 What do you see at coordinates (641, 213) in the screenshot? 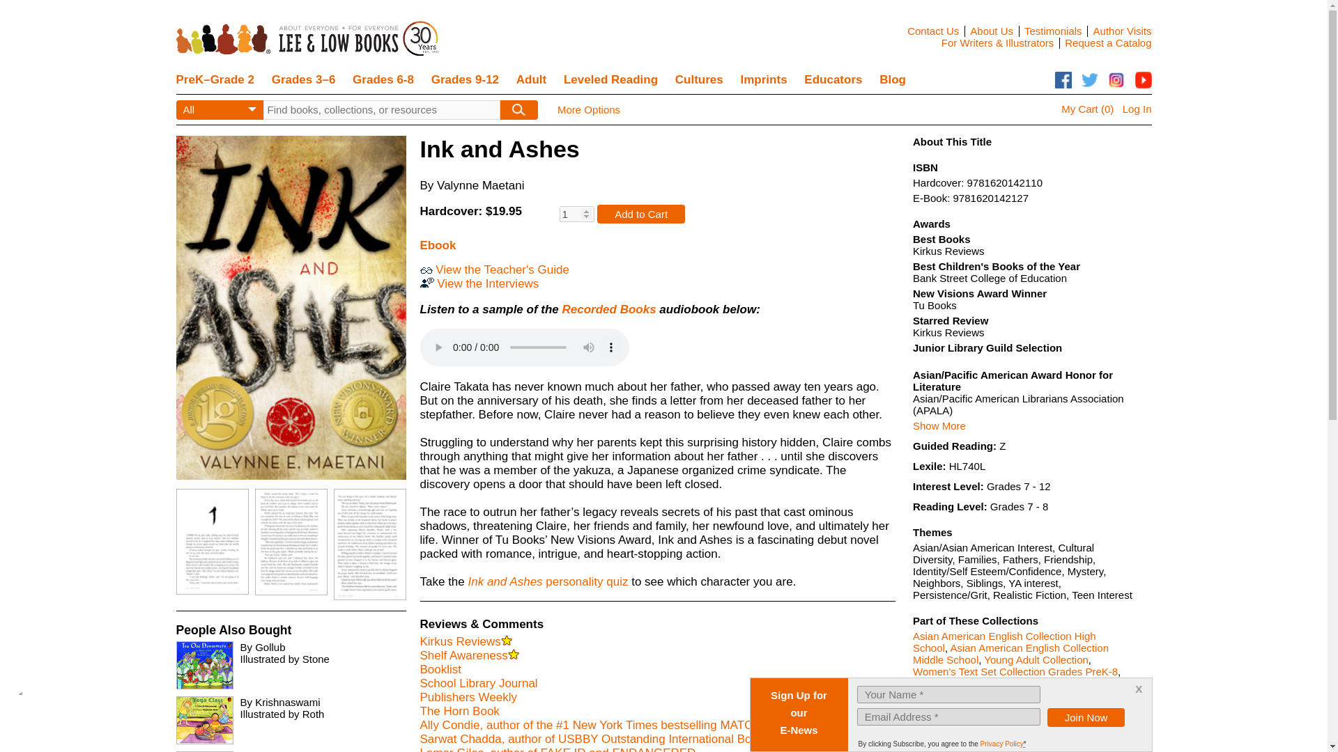
I see `Add to Cart` at bounding box center [641, 213].